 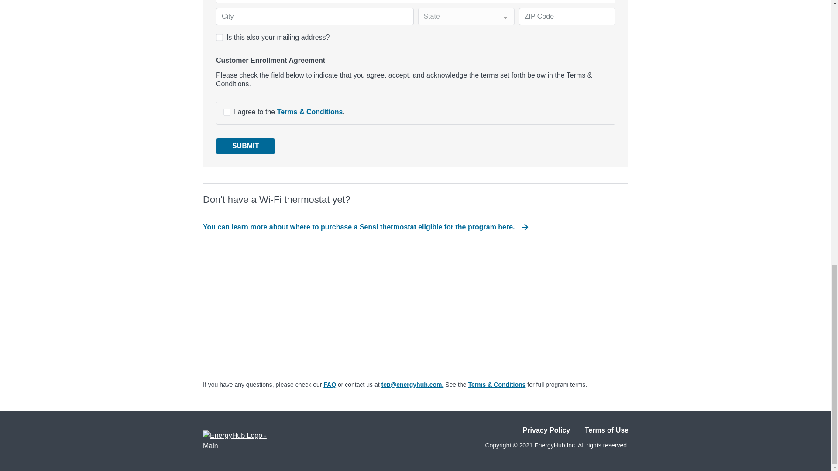 I want to click on SUBMIT, so click(x=245, y=146).